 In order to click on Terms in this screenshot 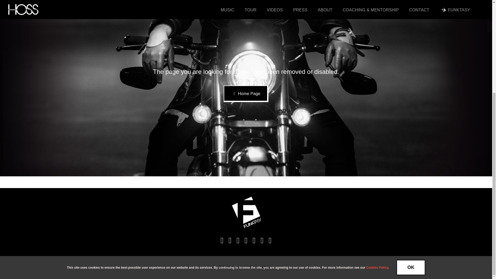, I will do `click(269, 267)`.